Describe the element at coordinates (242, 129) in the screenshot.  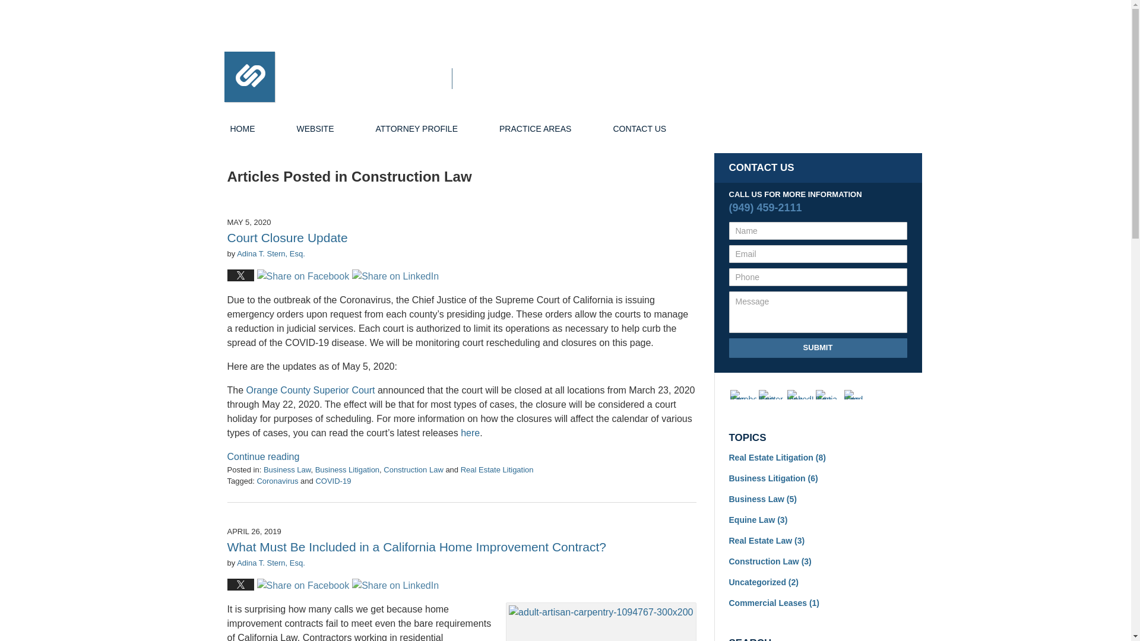
I see `HOME` at that location.